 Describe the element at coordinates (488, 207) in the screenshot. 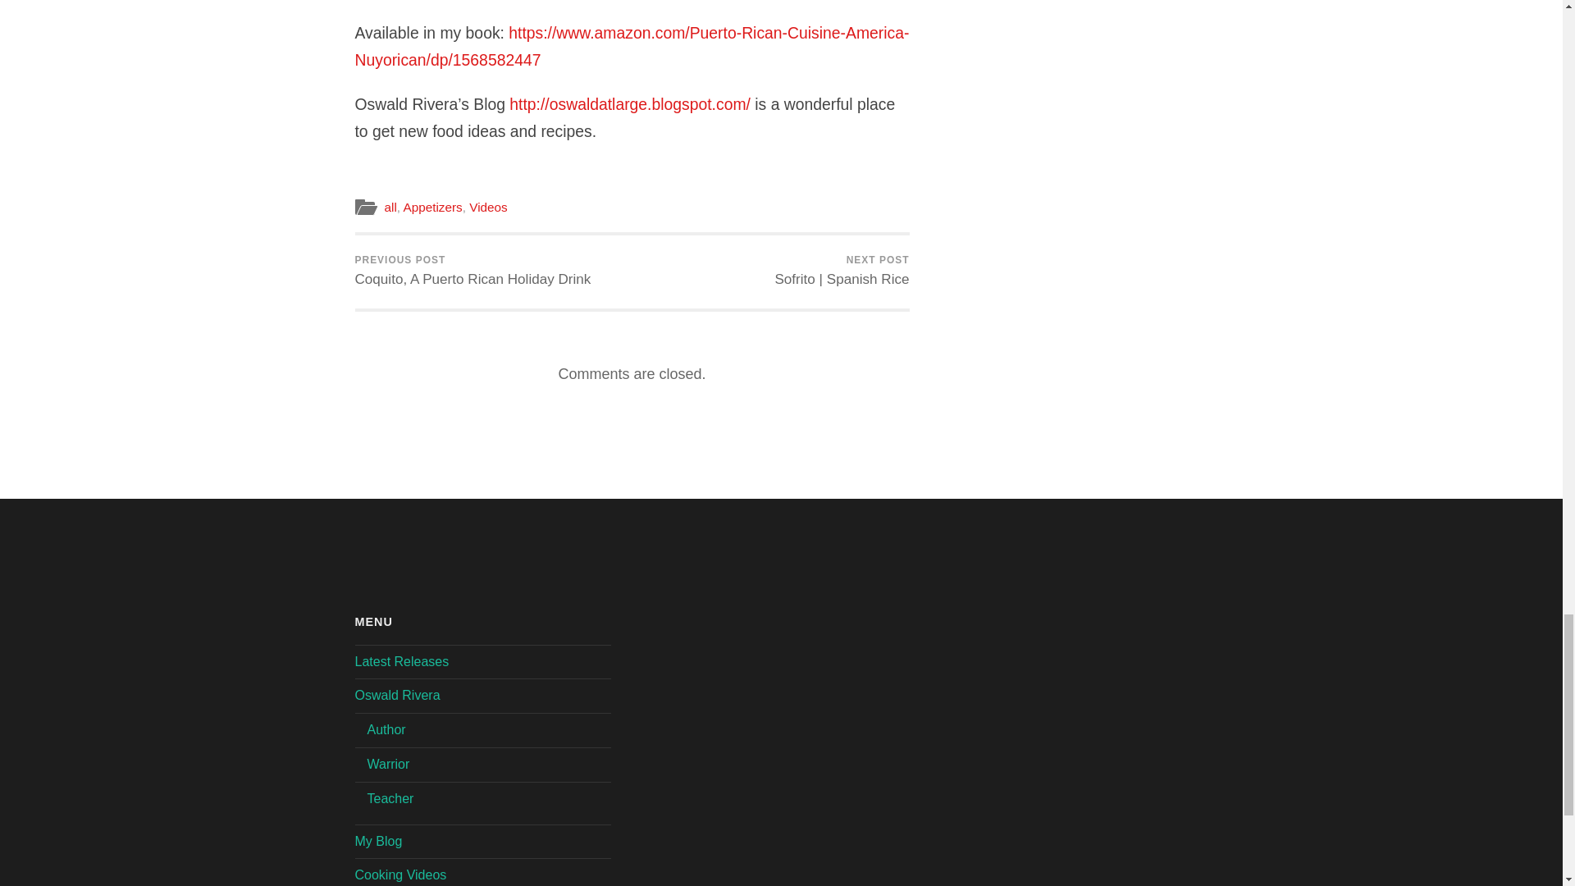

I see `Videos` at that location.